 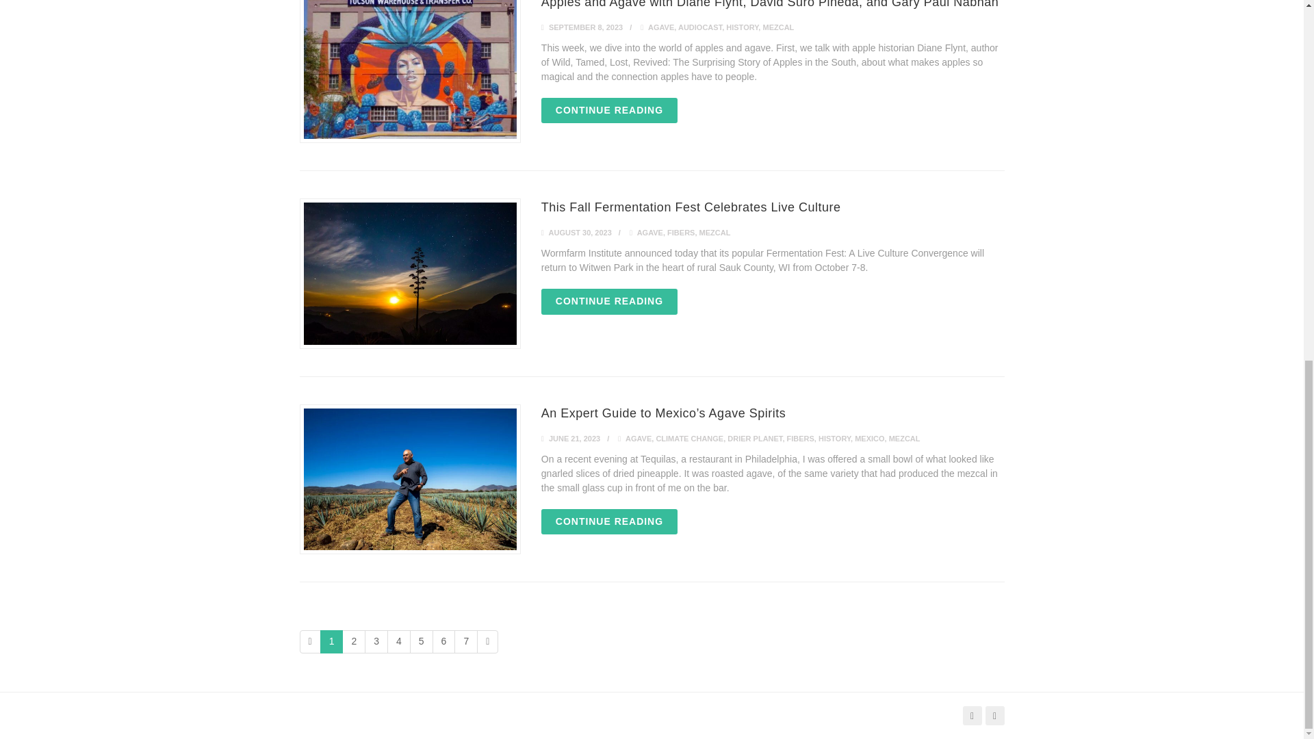 What do you see at coordinates (309, 642) in the screenshot?
I see `First` at bounding box center [309, 642].